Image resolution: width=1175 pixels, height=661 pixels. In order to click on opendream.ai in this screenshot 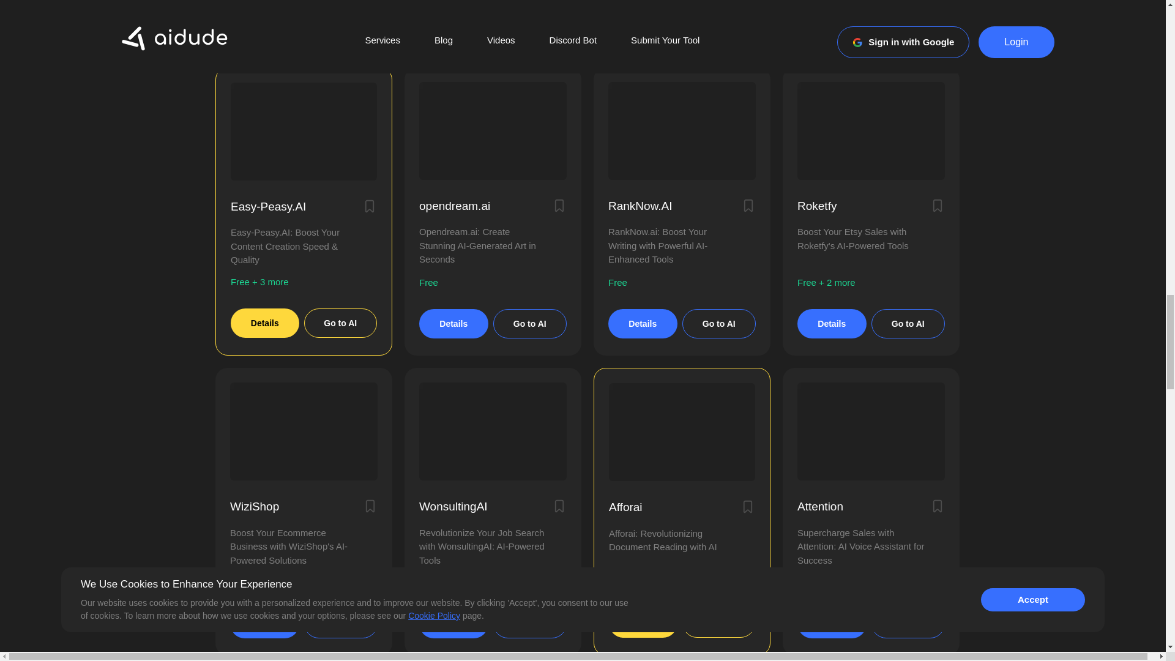, I will do `click(454, 206)`.